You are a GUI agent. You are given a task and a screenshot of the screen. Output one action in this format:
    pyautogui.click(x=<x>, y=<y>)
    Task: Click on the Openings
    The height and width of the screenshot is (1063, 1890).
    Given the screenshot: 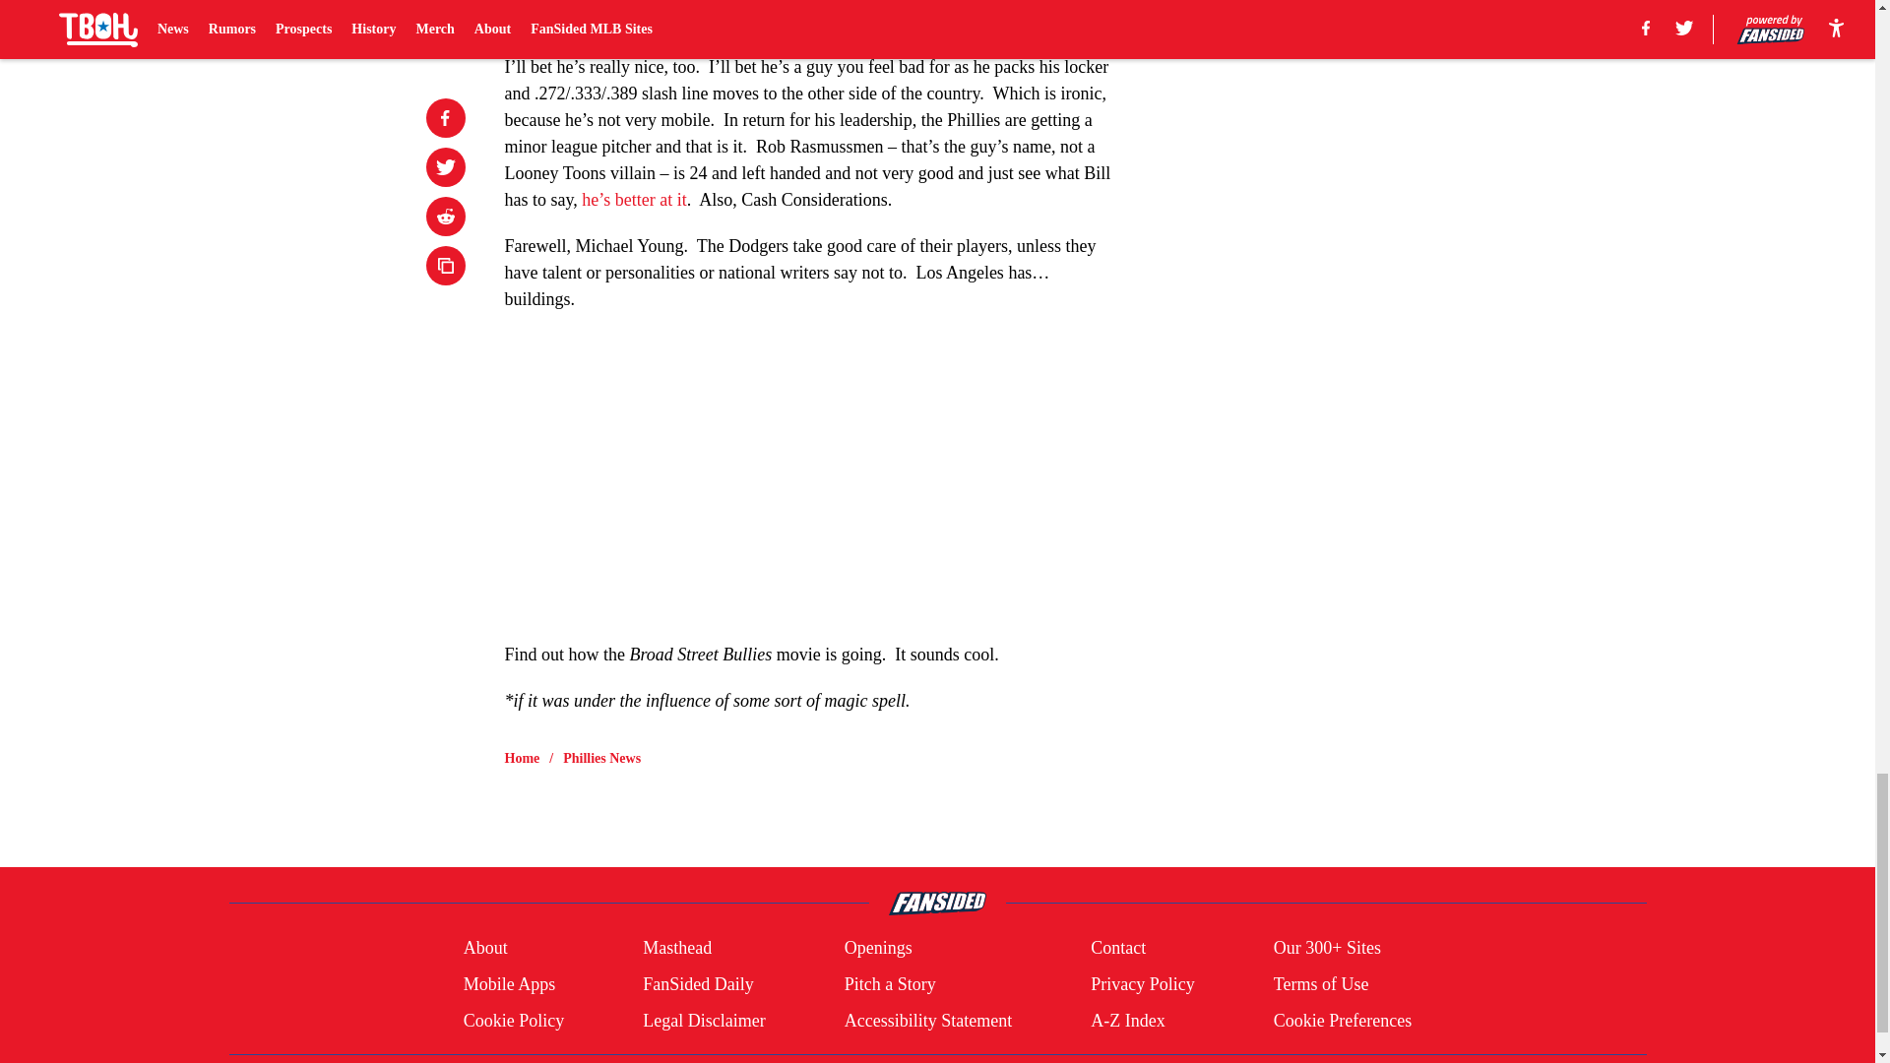 What is the action you would take?
    pyautogui.click(x=878, y=949)
    